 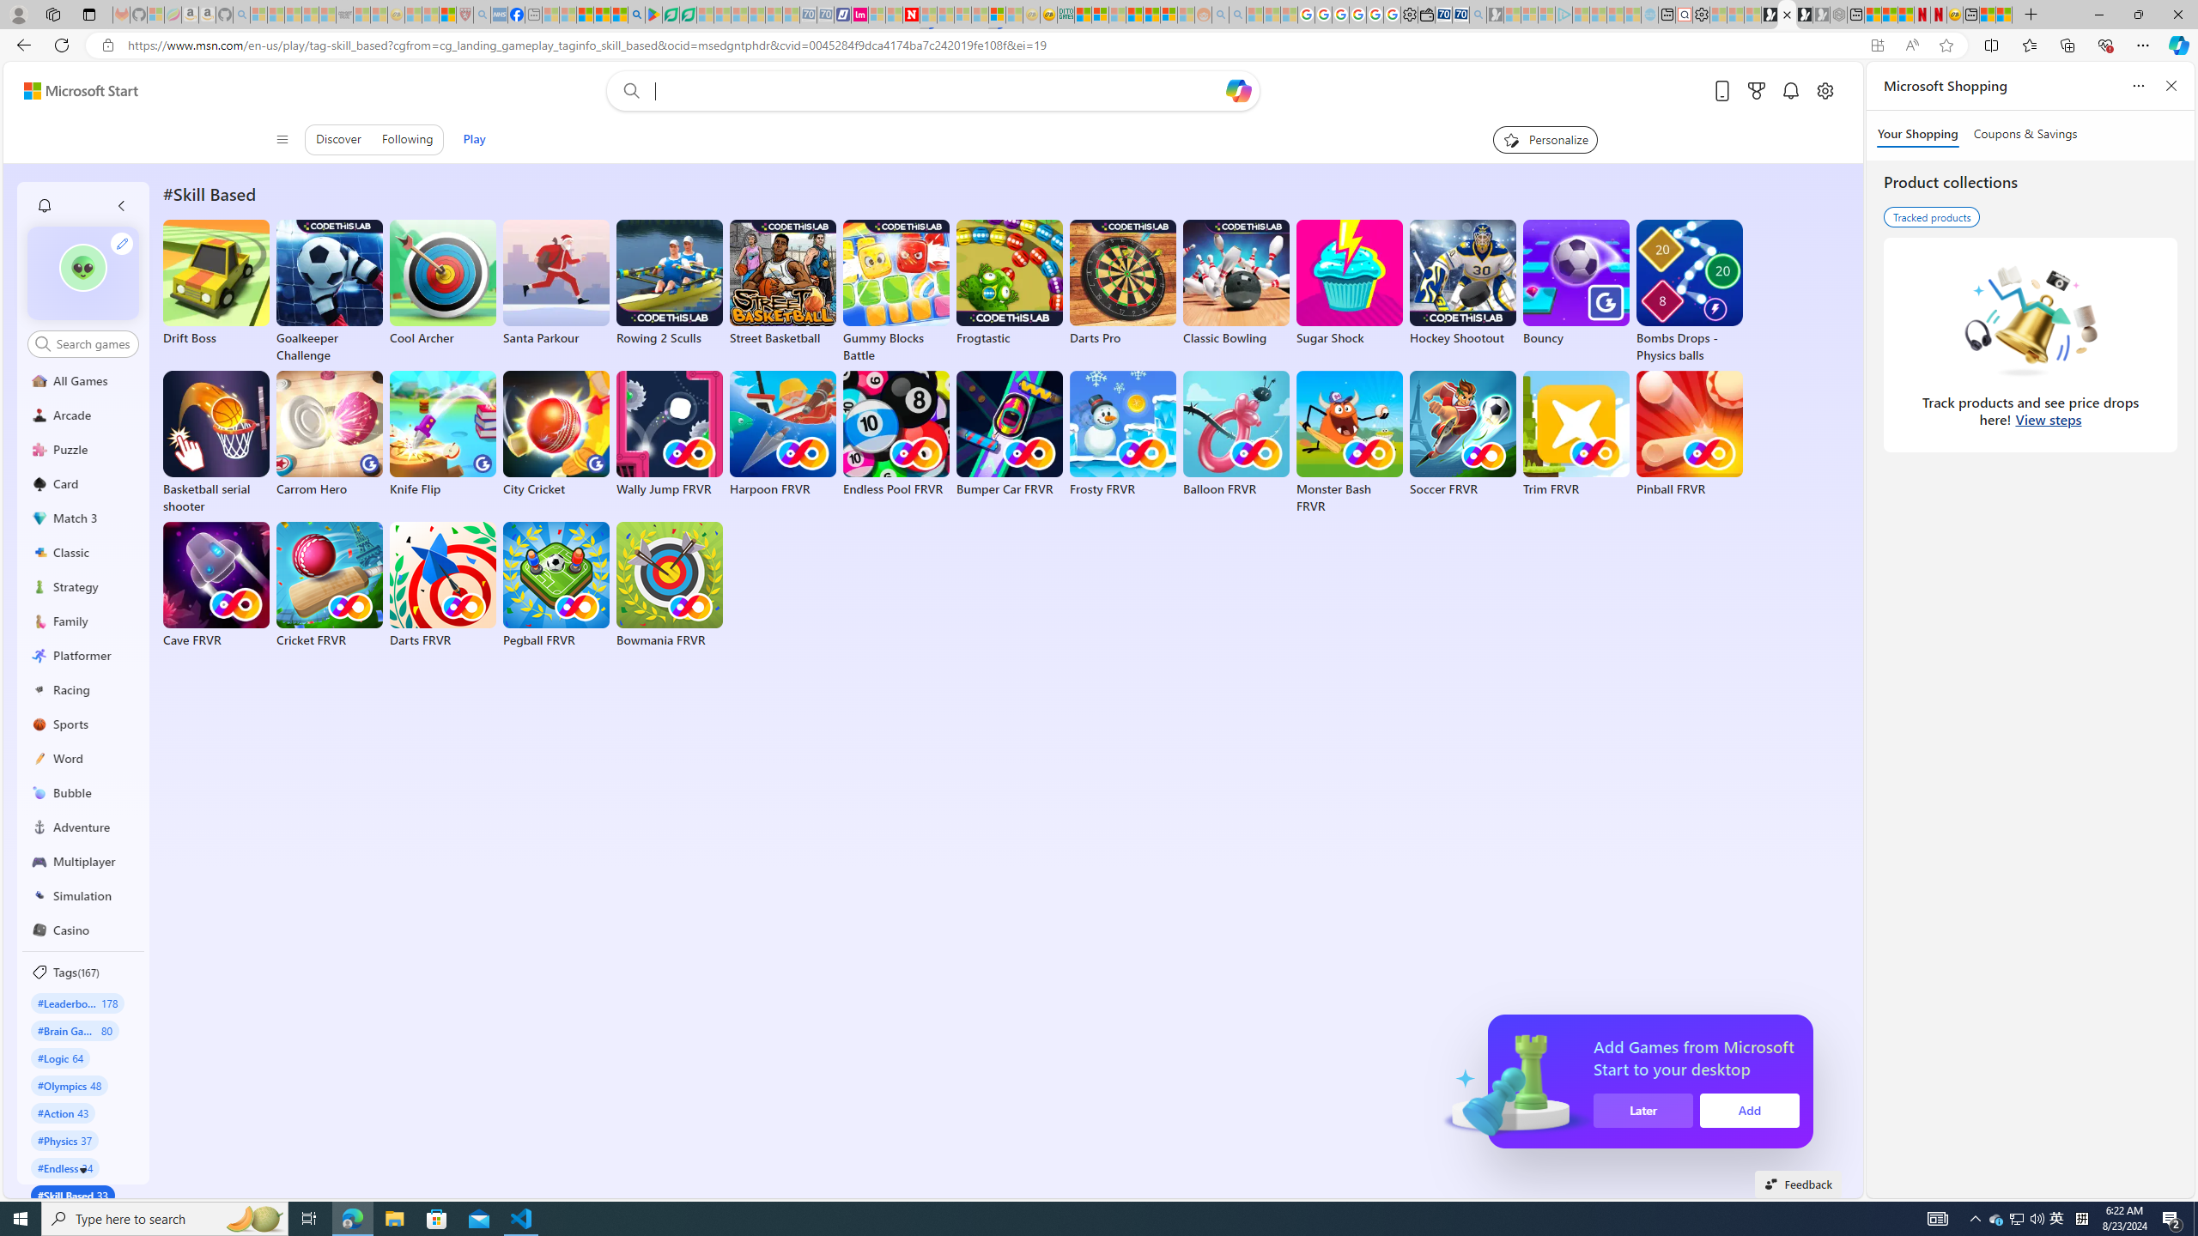 I want to click on Bouncy, so click(x=1576, y=283).